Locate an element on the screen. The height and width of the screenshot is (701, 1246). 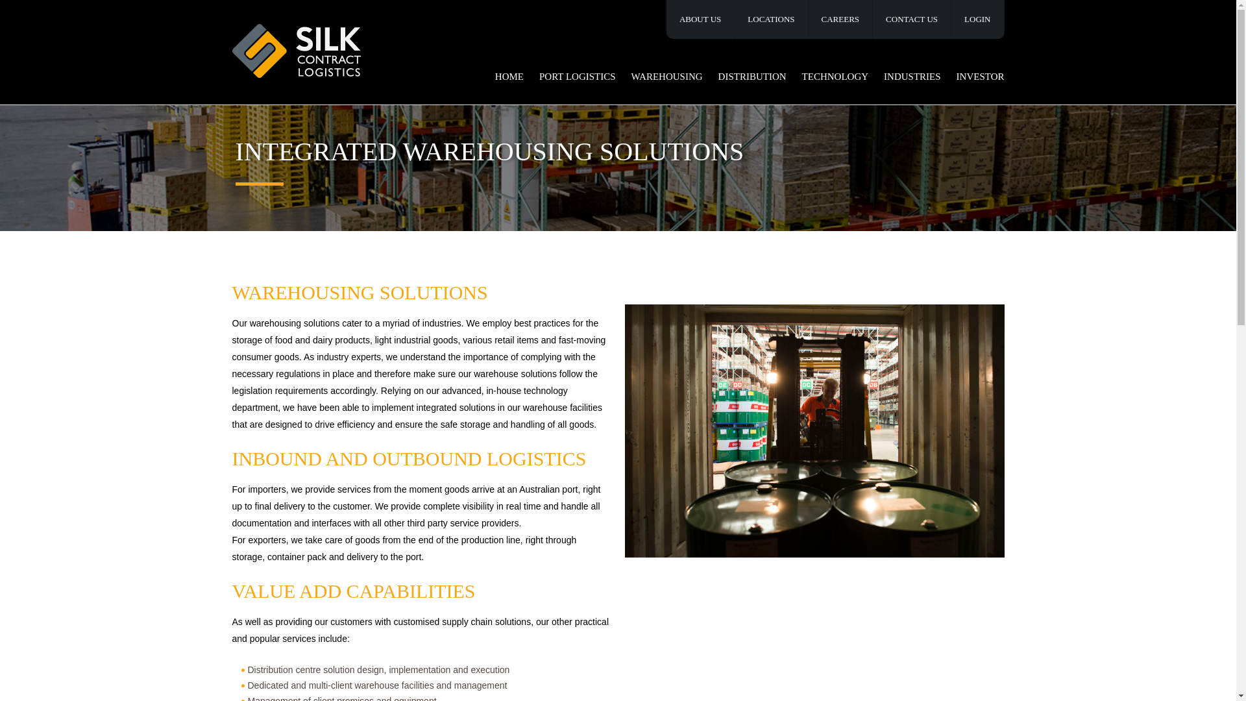
WAREHOUSING is located at coordinates (667, 78).